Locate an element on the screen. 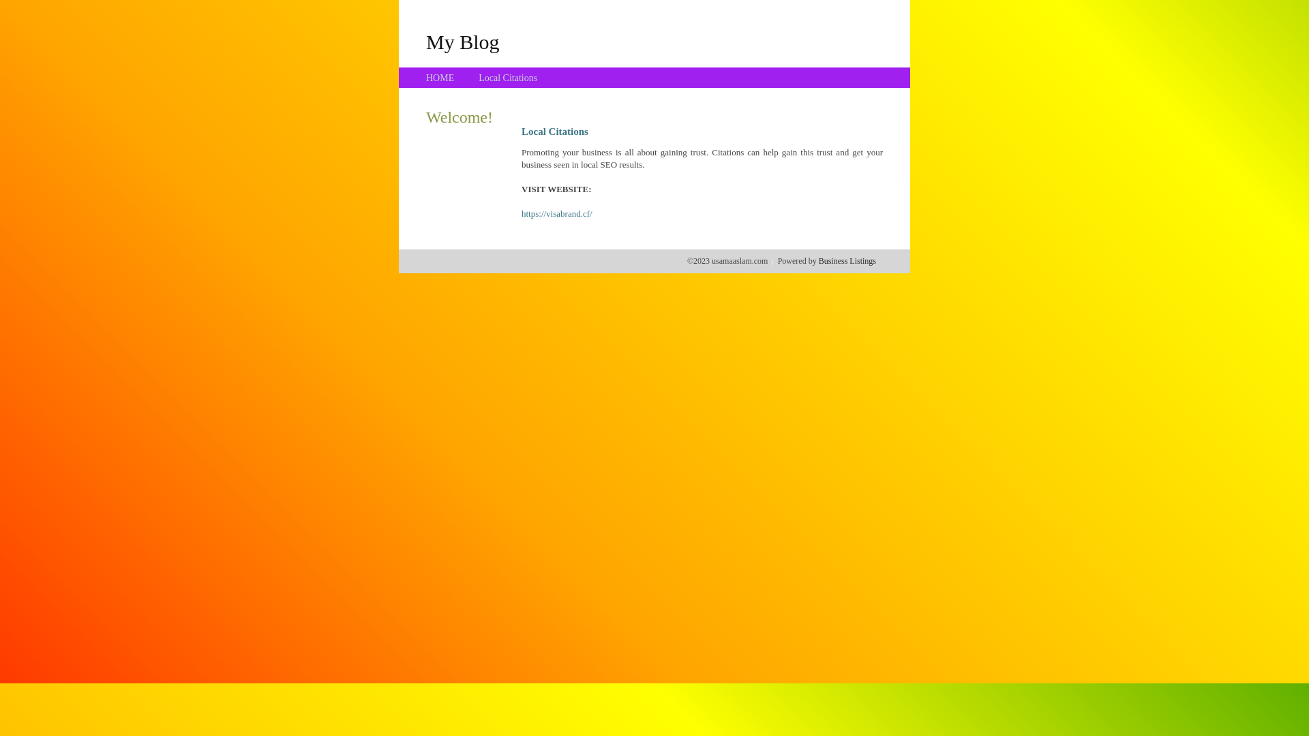  My Blog is located at coordinates (463, 42).